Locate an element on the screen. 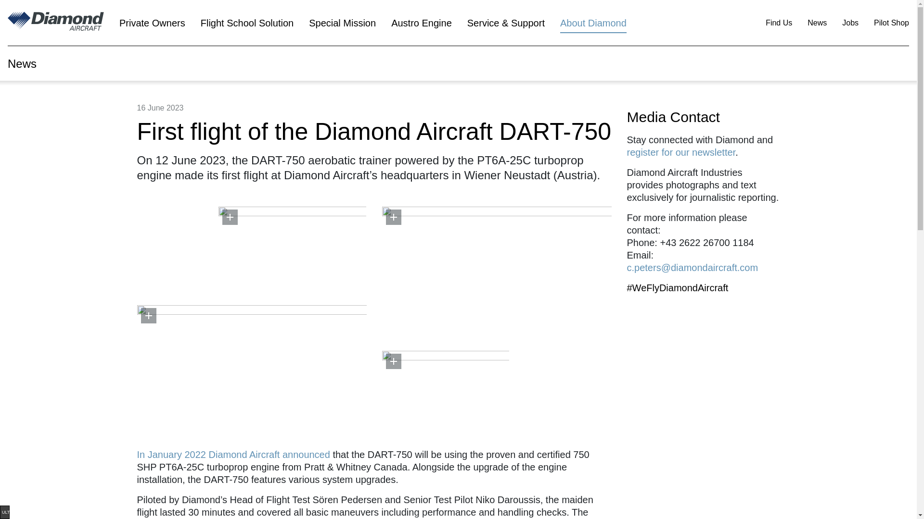 This screenshot has height=519, width=924. Special Mission is located at coordinates (342, 23).